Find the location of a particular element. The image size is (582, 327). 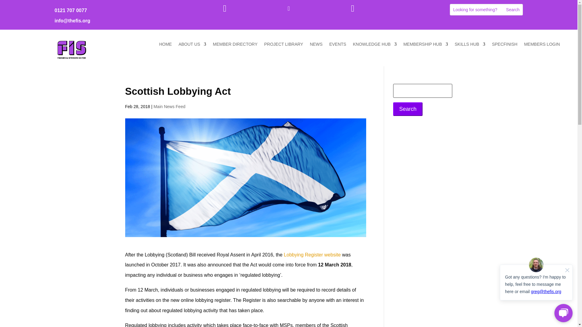

NEWS is located at coordinates (316, 45).